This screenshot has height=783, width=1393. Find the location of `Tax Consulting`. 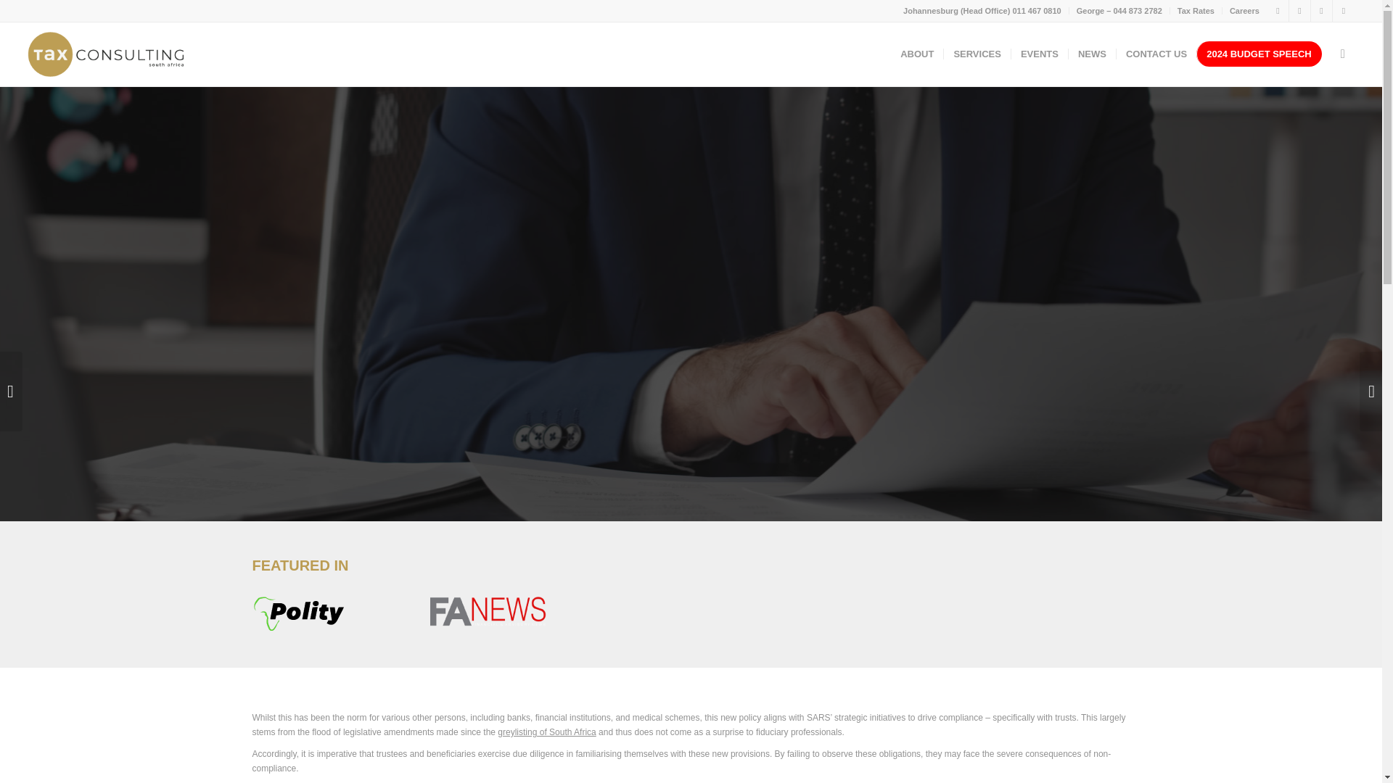

Tax Consulting is located at coordinates (106, 54).